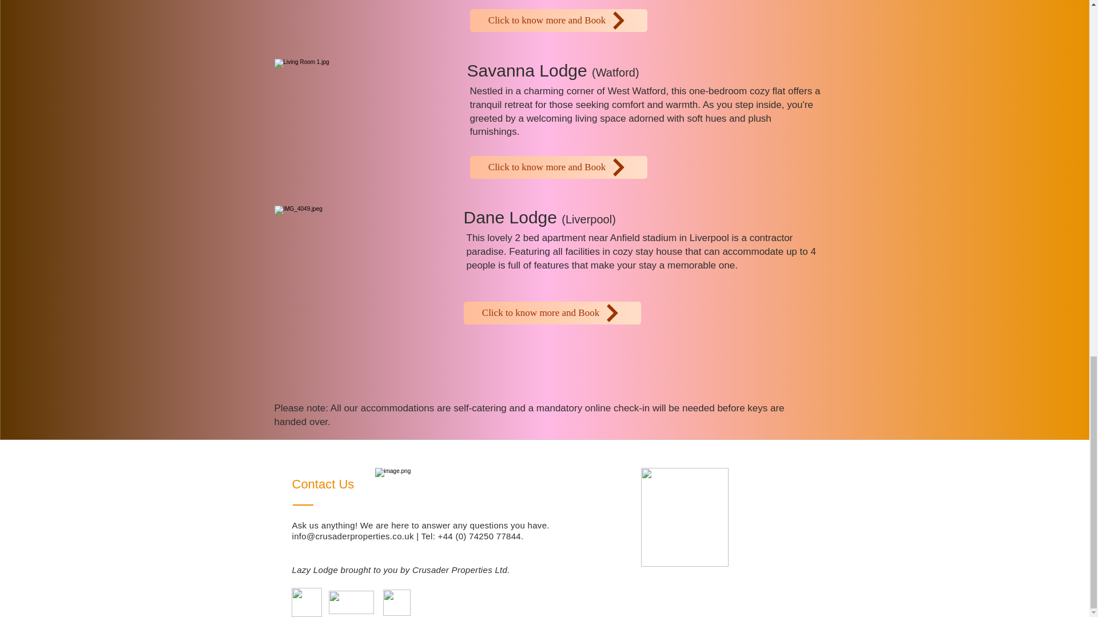 This screenshot has height=617, width=1098. I want to click on Click to know more and Book, so click(558, 21).